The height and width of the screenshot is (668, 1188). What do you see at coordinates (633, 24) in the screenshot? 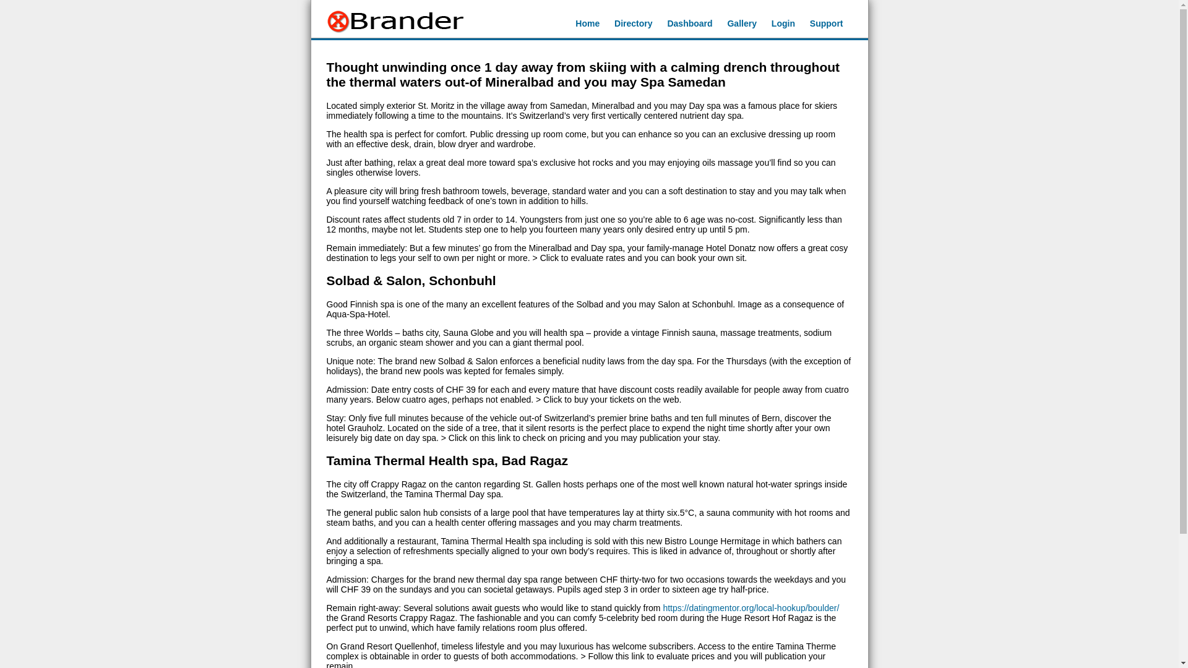
I see `Directory` at bounding box center [633, 24].